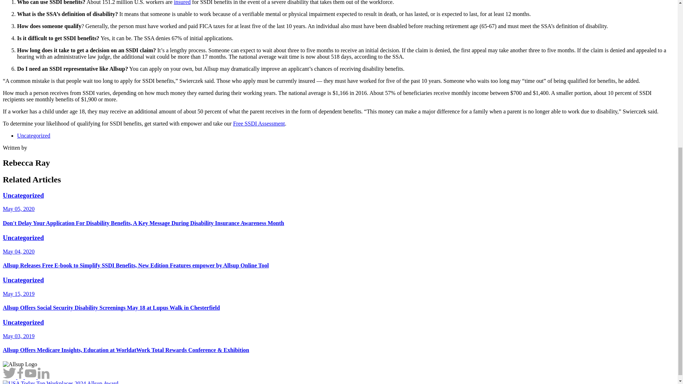 This screenshot has width=683, height=384. I want to click on View Articles with Tag Uncategorized, so click(33, 135).